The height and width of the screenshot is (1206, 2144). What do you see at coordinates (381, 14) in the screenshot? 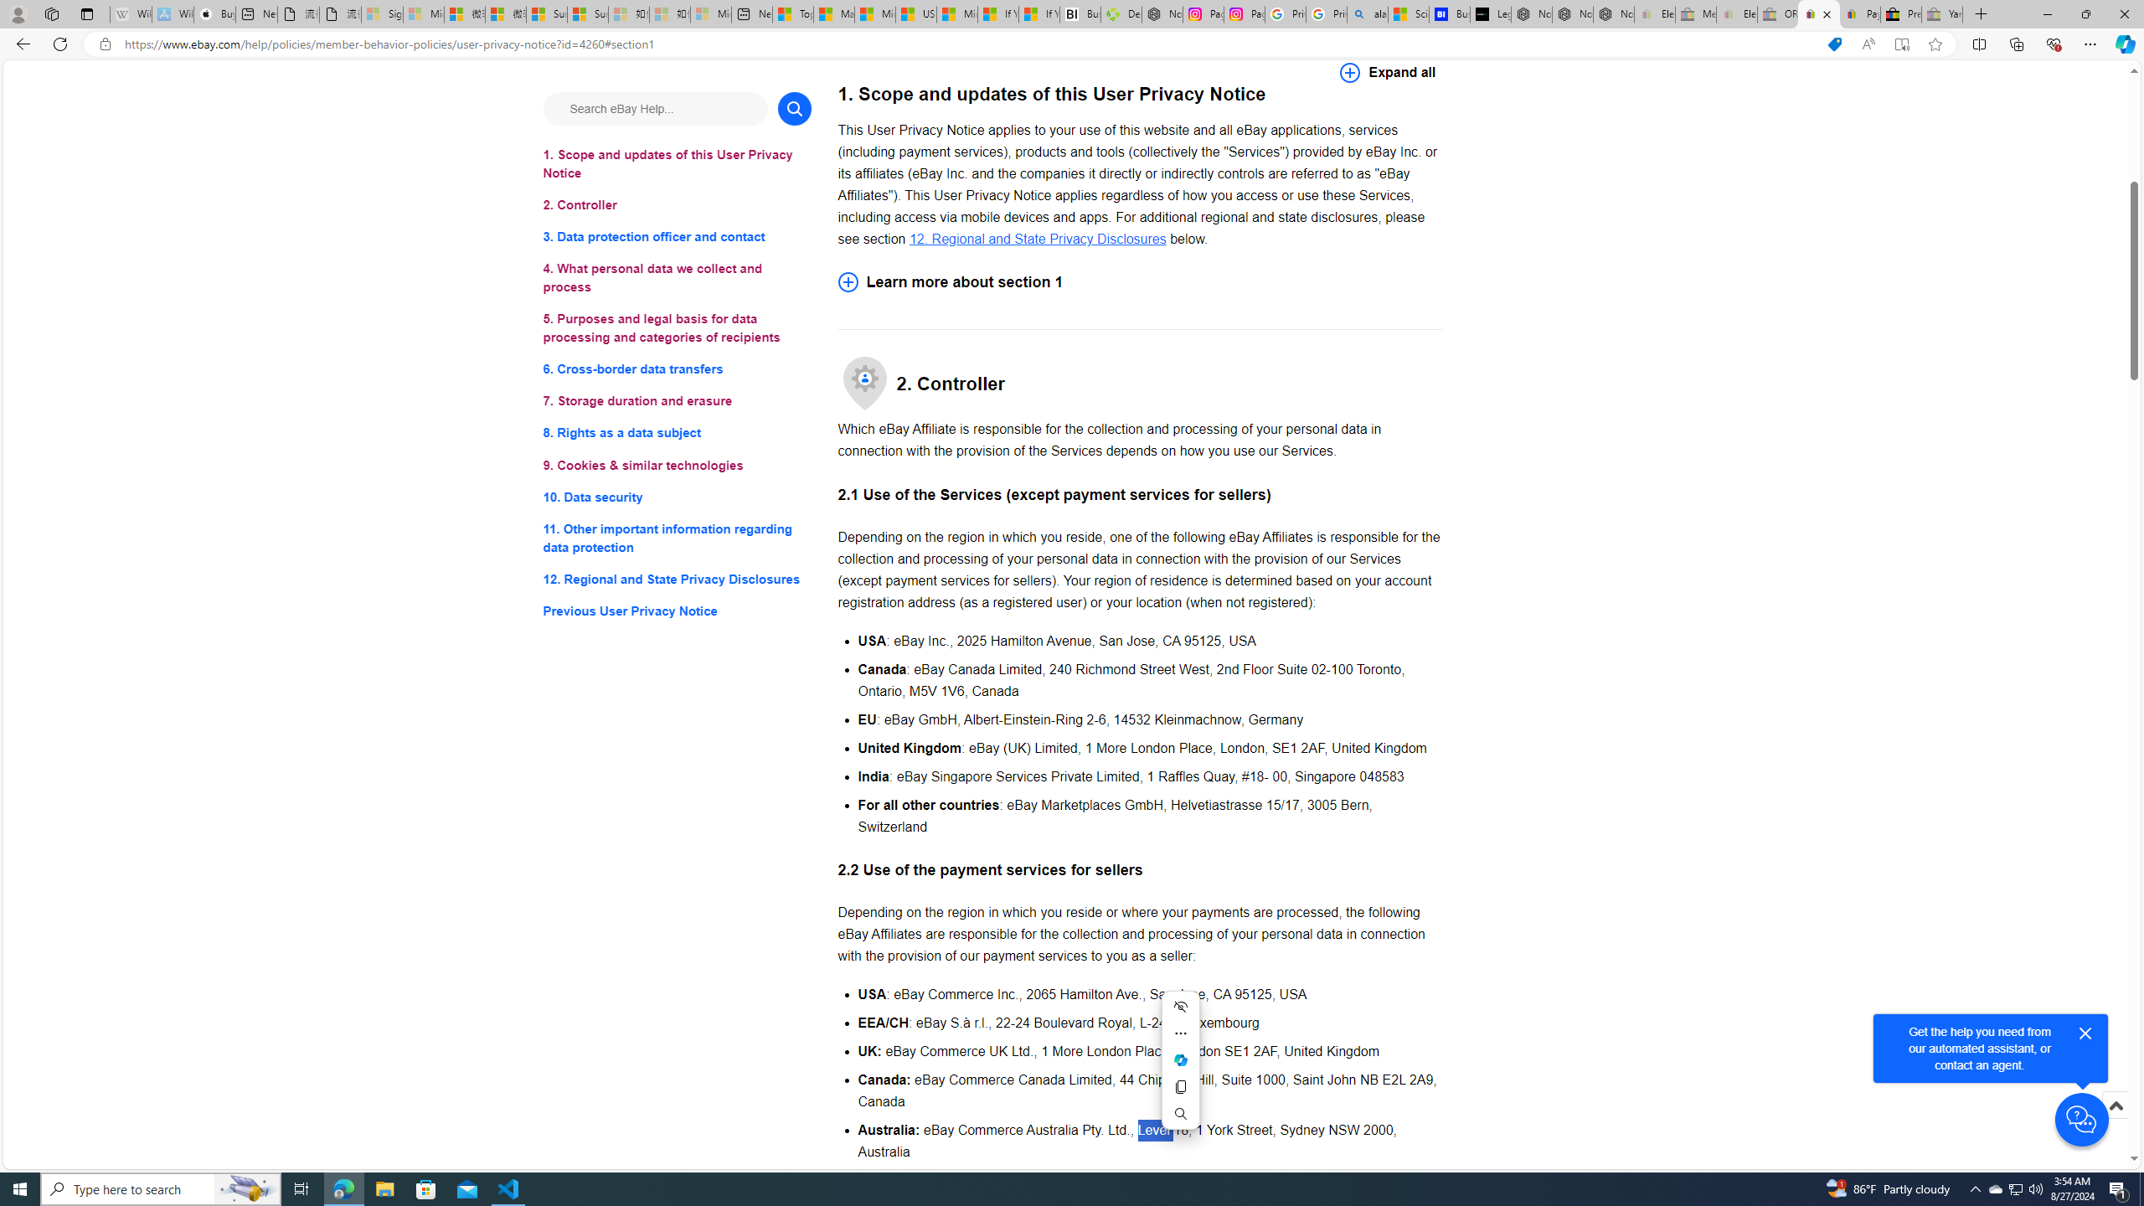
I see `Sign in to your Microsoft account - Sleeping` at bounding box center [381, 14].